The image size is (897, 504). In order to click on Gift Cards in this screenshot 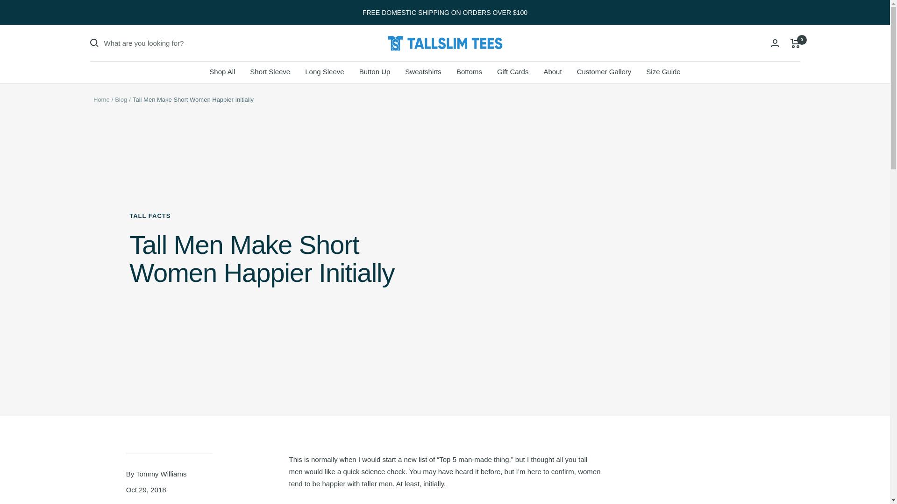, I will do `click(513, 72)`.